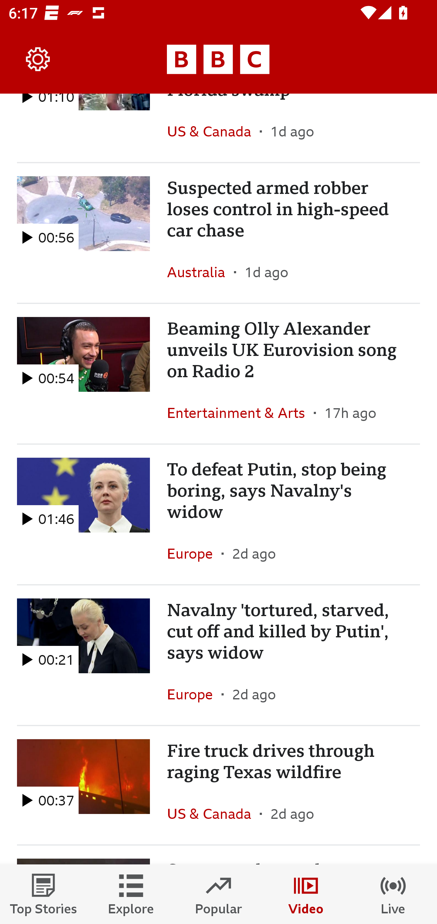 The width and height of the screenshot is (437, 924). What do you see at coordinates (194, 553) in the screenshot?
I see `Europe In the section Europe` at bounding box center [194, 553].